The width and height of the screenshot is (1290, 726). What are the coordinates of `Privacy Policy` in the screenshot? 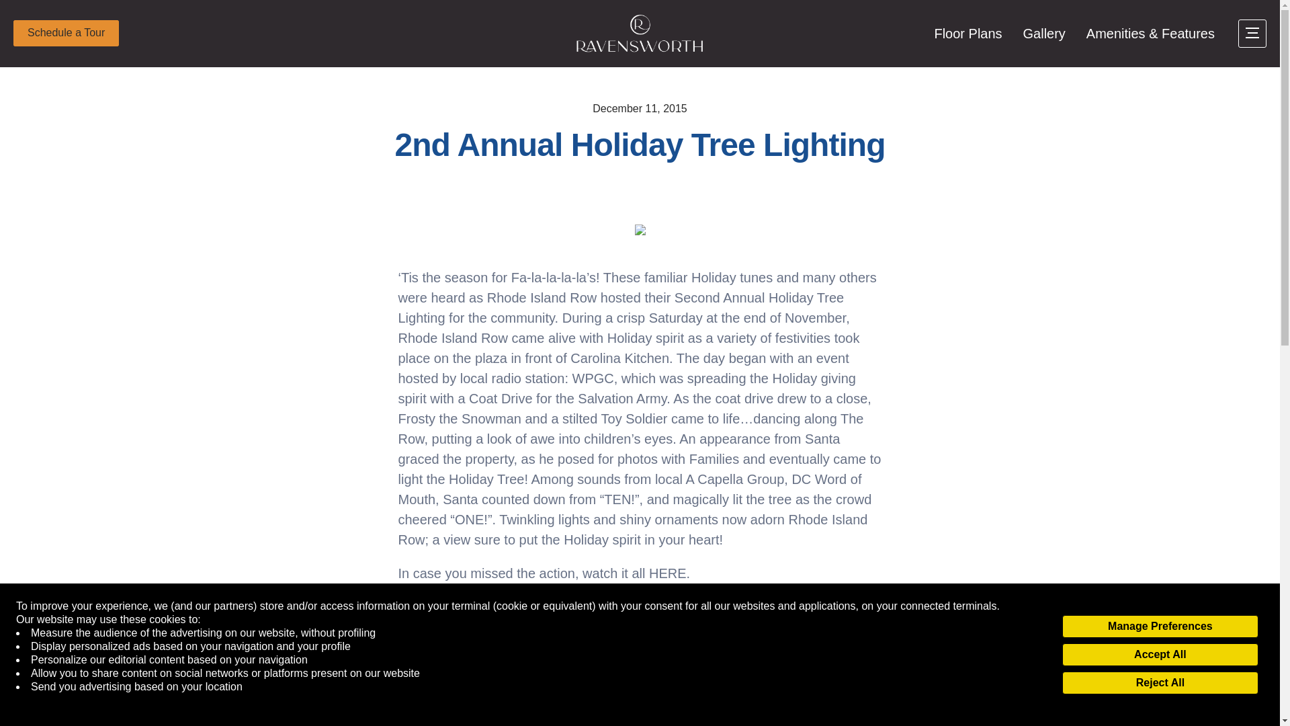 It's located at (50, 700).